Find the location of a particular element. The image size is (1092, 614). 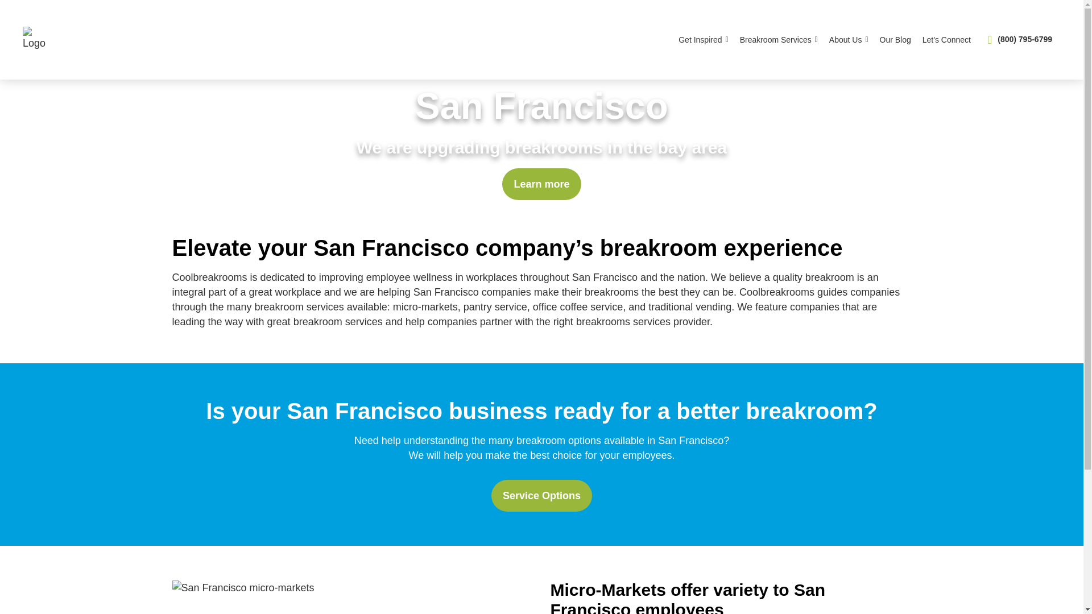

Get Inspired is located at coordinates (703, 39).